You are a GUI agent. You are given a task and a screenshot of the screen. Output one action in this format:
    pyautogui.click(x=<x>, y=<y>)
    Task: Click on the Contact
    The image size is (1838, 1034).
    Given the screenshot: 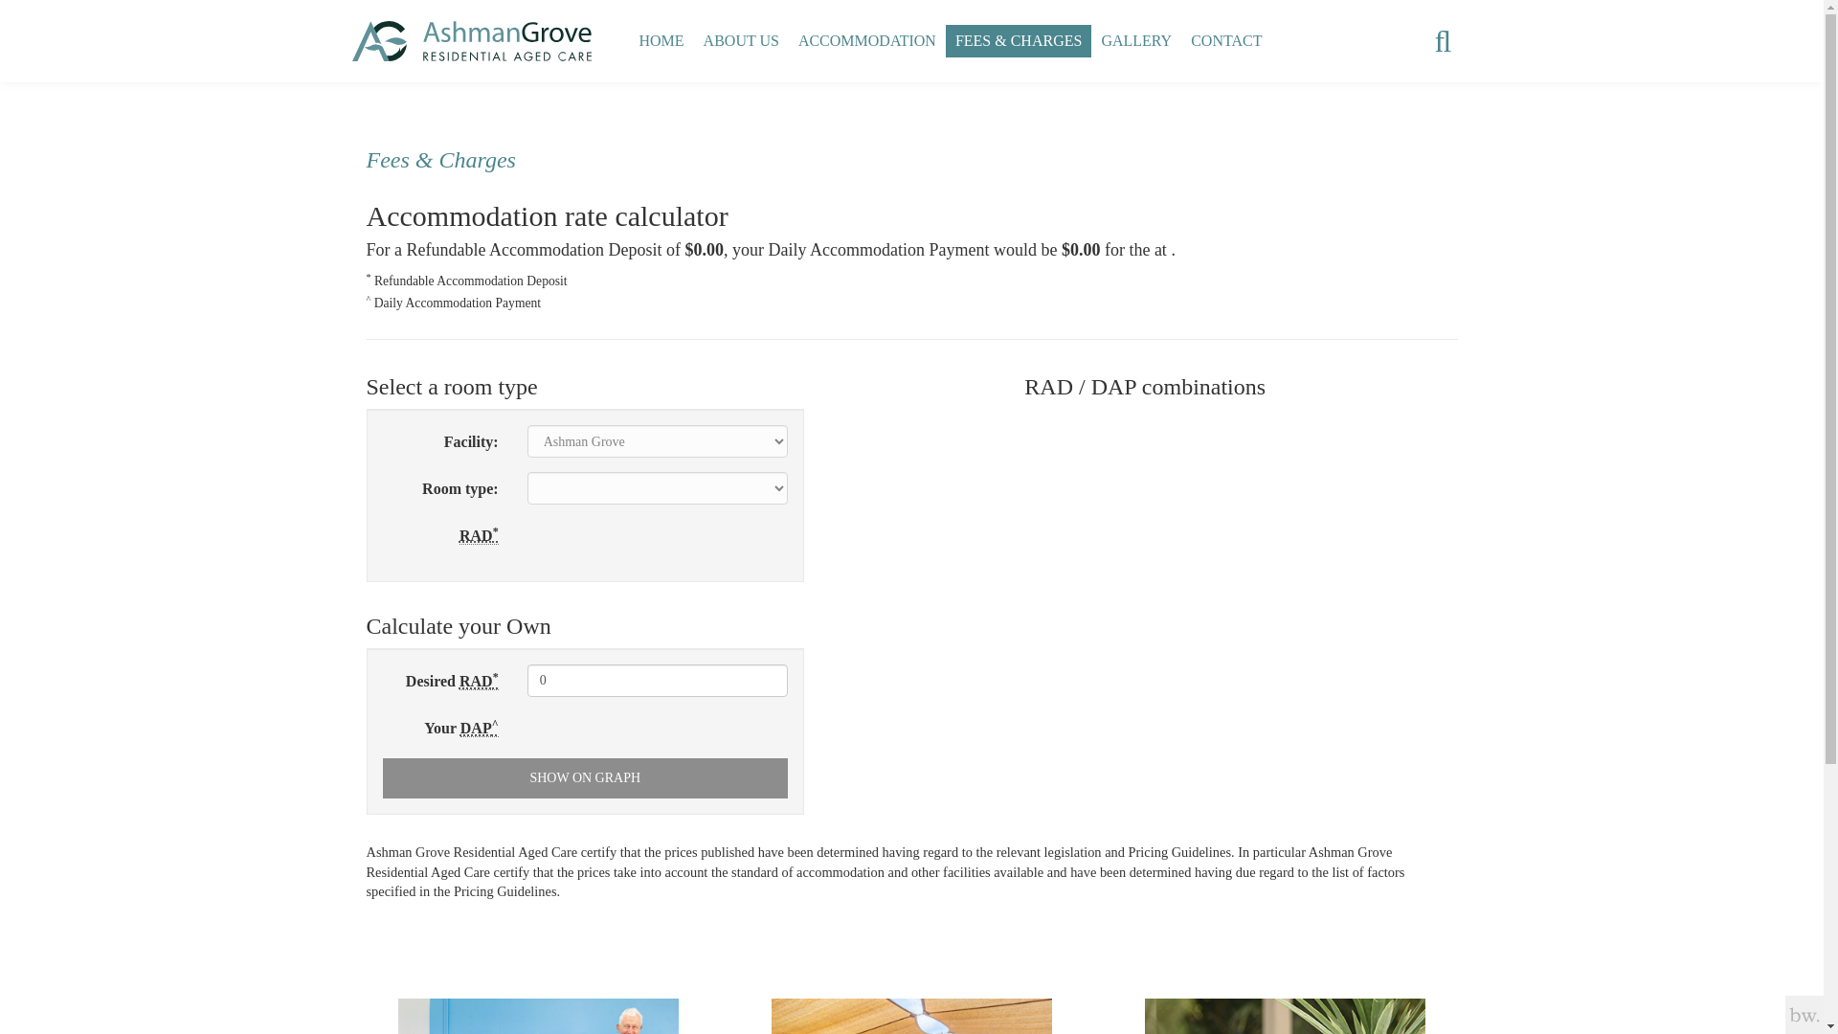 What is the action you would take?
    pyautogui.click(x=1226, y=40)
    